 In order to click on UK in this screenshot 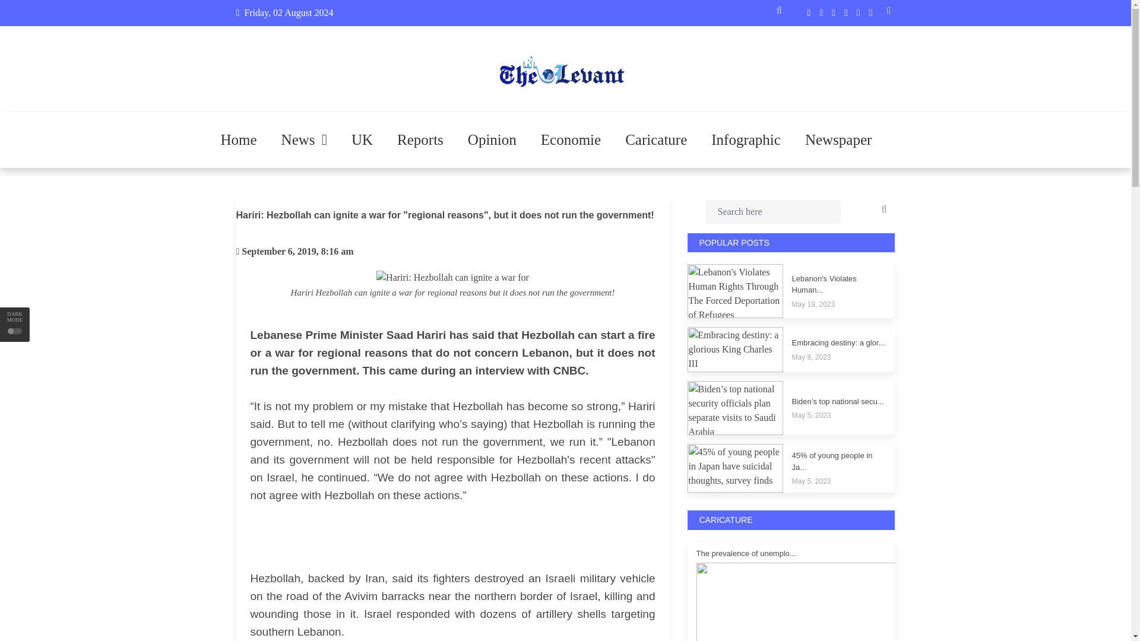, I will do `click(362, 140)`.